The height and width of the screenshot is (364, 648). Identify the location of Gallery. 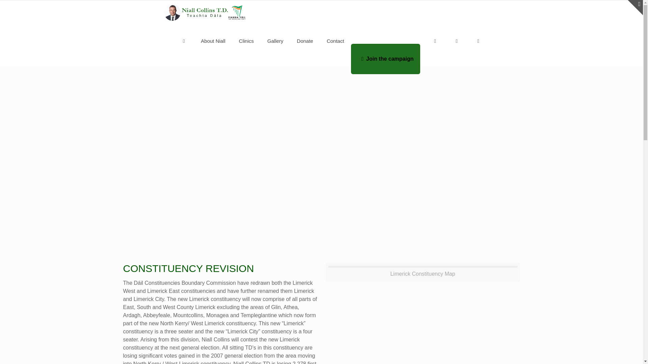
(275, 41).